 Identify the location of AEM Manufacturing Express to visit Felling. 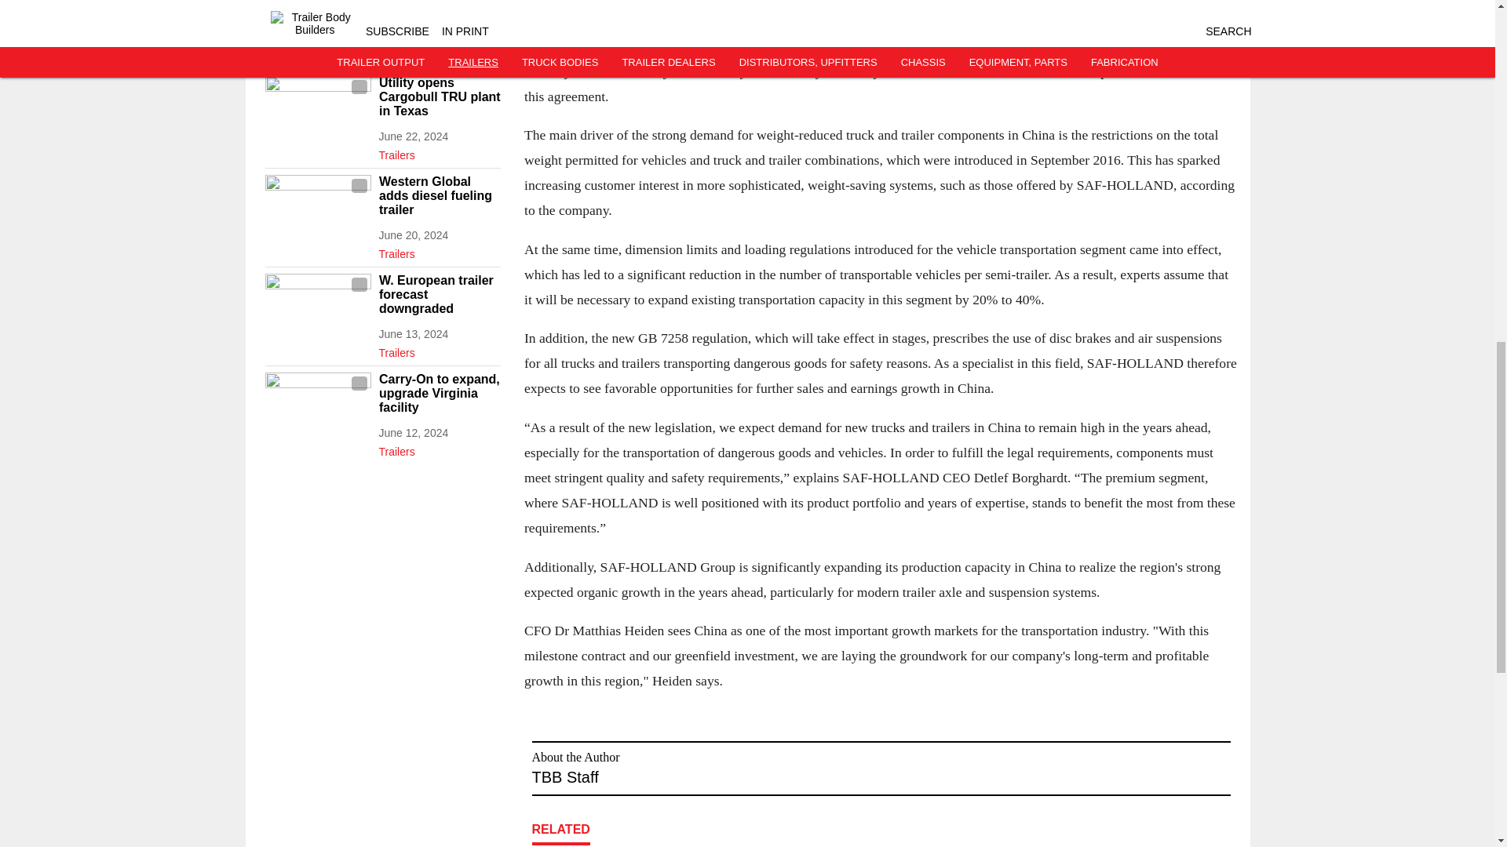
(439, 9).